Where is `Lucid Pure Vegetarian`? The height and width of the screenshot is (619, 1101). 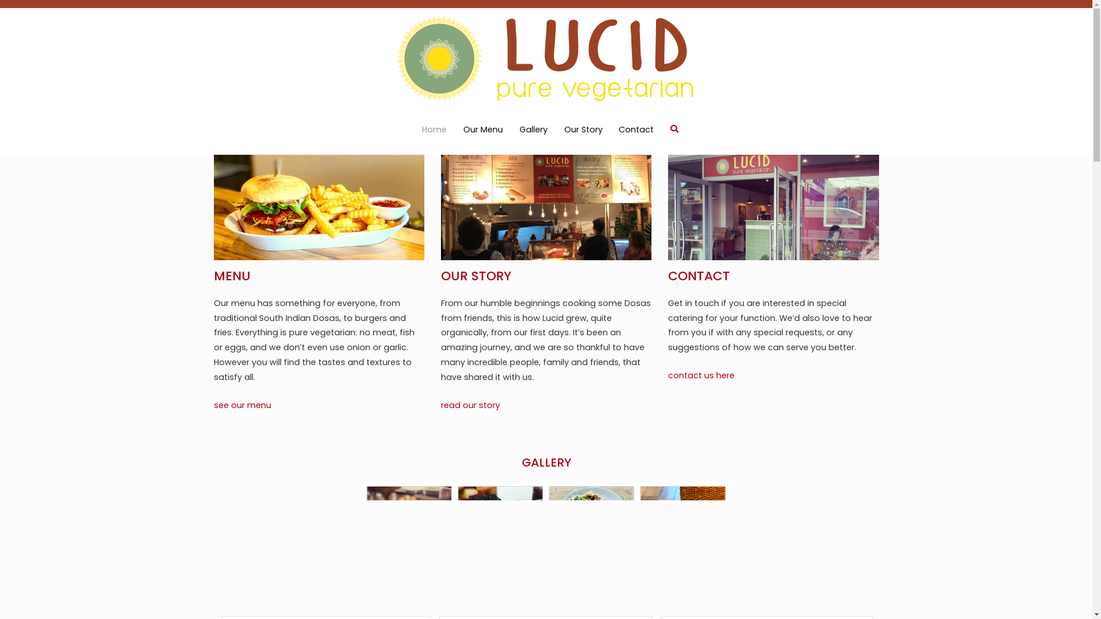
Lucid Pure Vegetarian is located at coordinates (599, 122).